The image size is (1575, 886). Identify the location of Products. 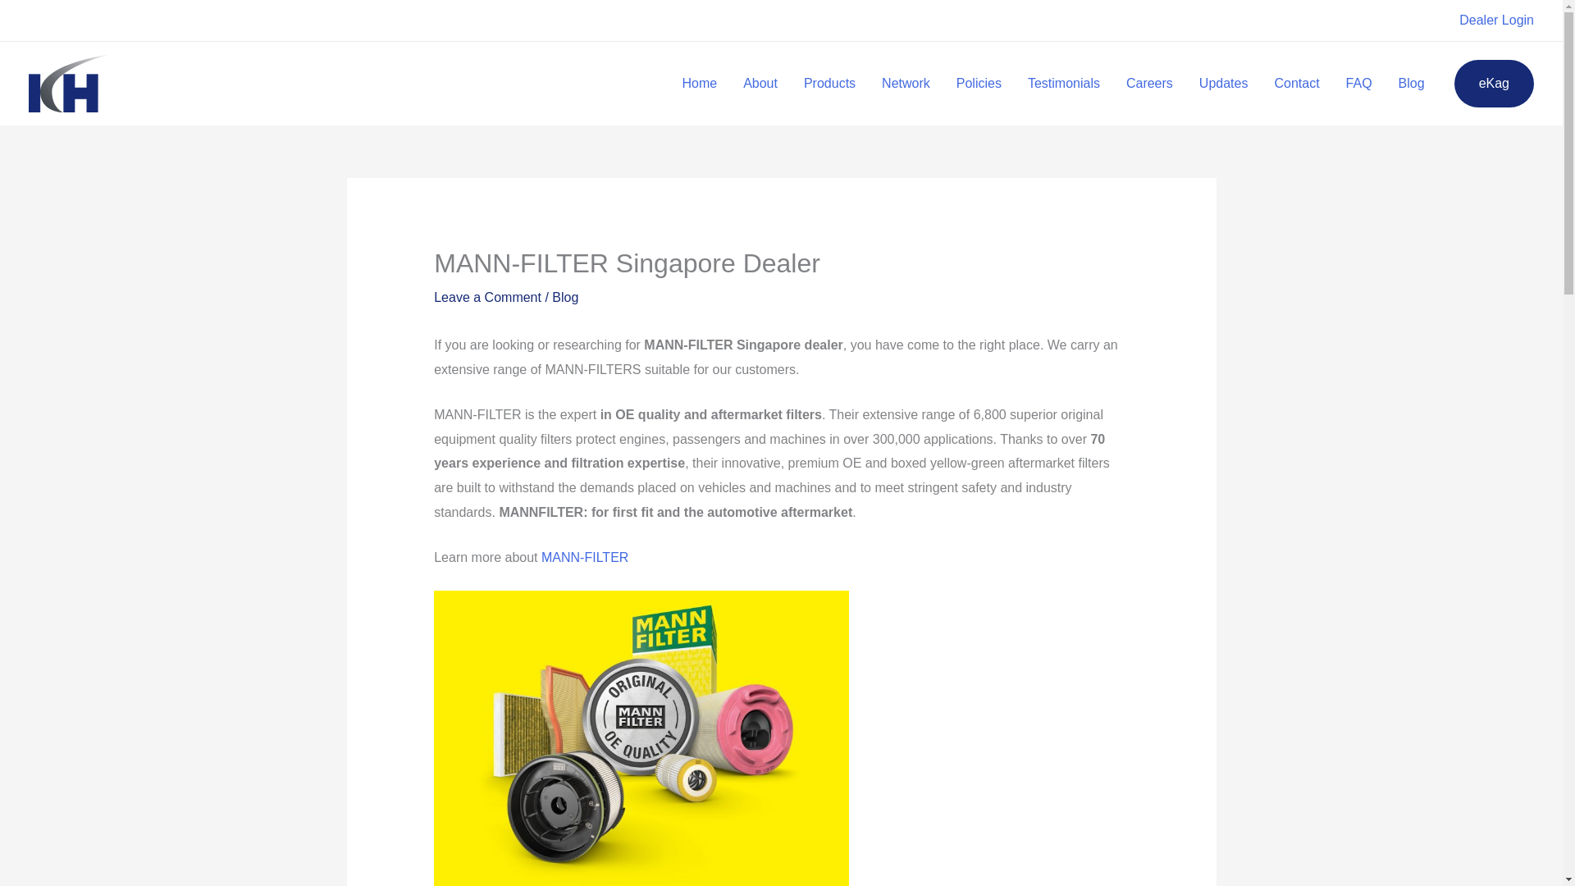
(829, 83).